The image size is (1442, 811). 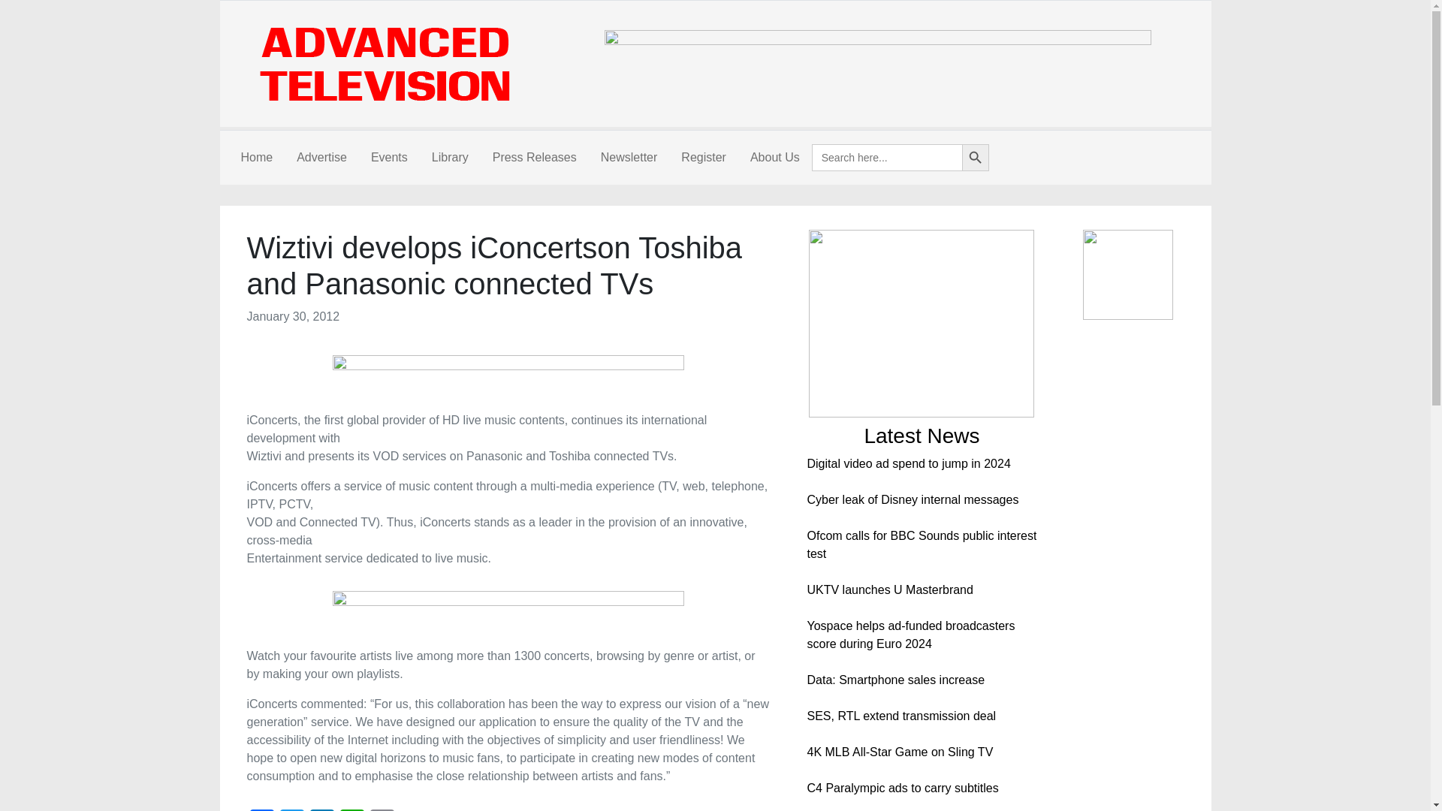 I want to click on UKTV launches U Masterbrand, so click(x=889, y=589).